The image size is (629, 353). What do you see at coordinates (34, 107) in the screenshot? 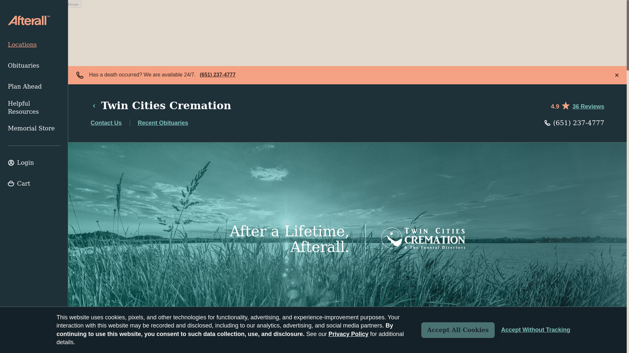
I see `Helpful Resources` at bounding box center [34, 107].